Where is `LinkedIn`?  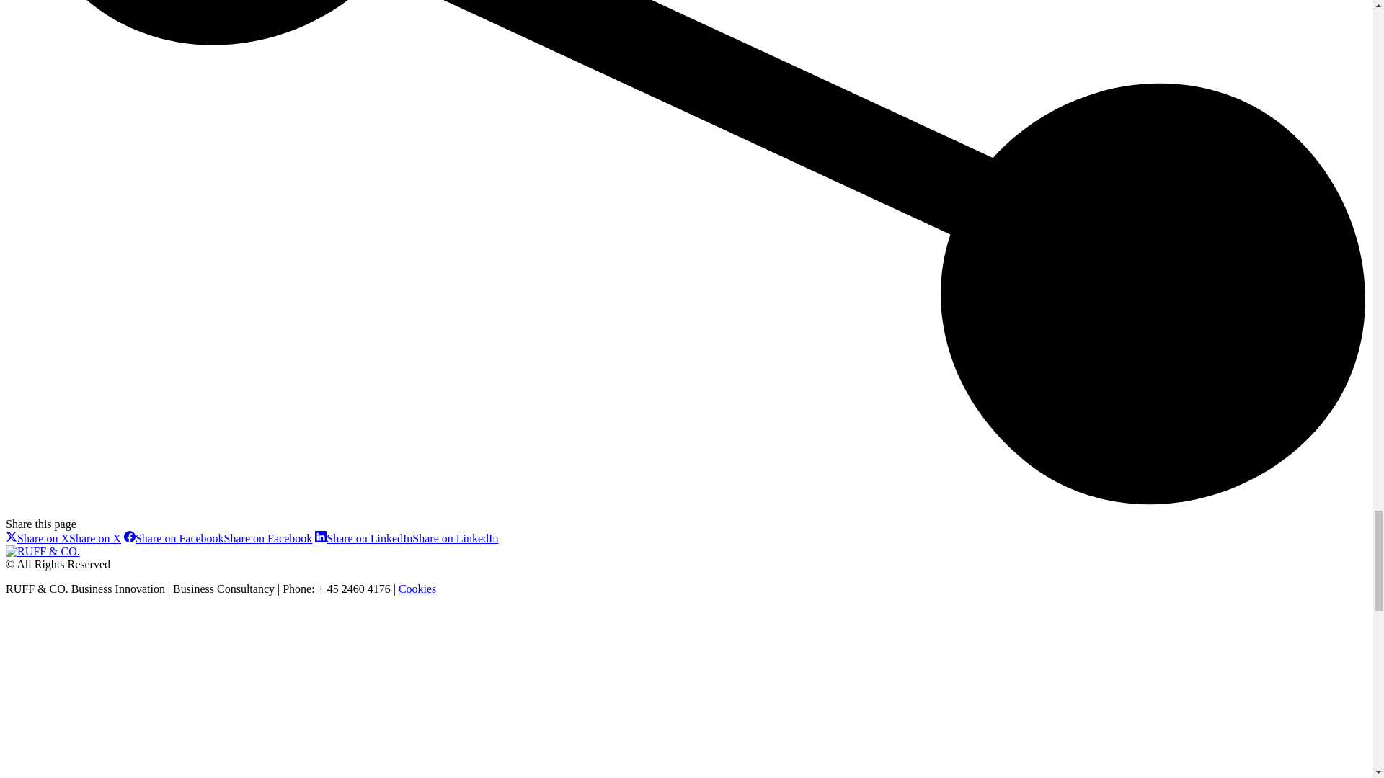
LinkedIn is located at coordinates (407, 538).